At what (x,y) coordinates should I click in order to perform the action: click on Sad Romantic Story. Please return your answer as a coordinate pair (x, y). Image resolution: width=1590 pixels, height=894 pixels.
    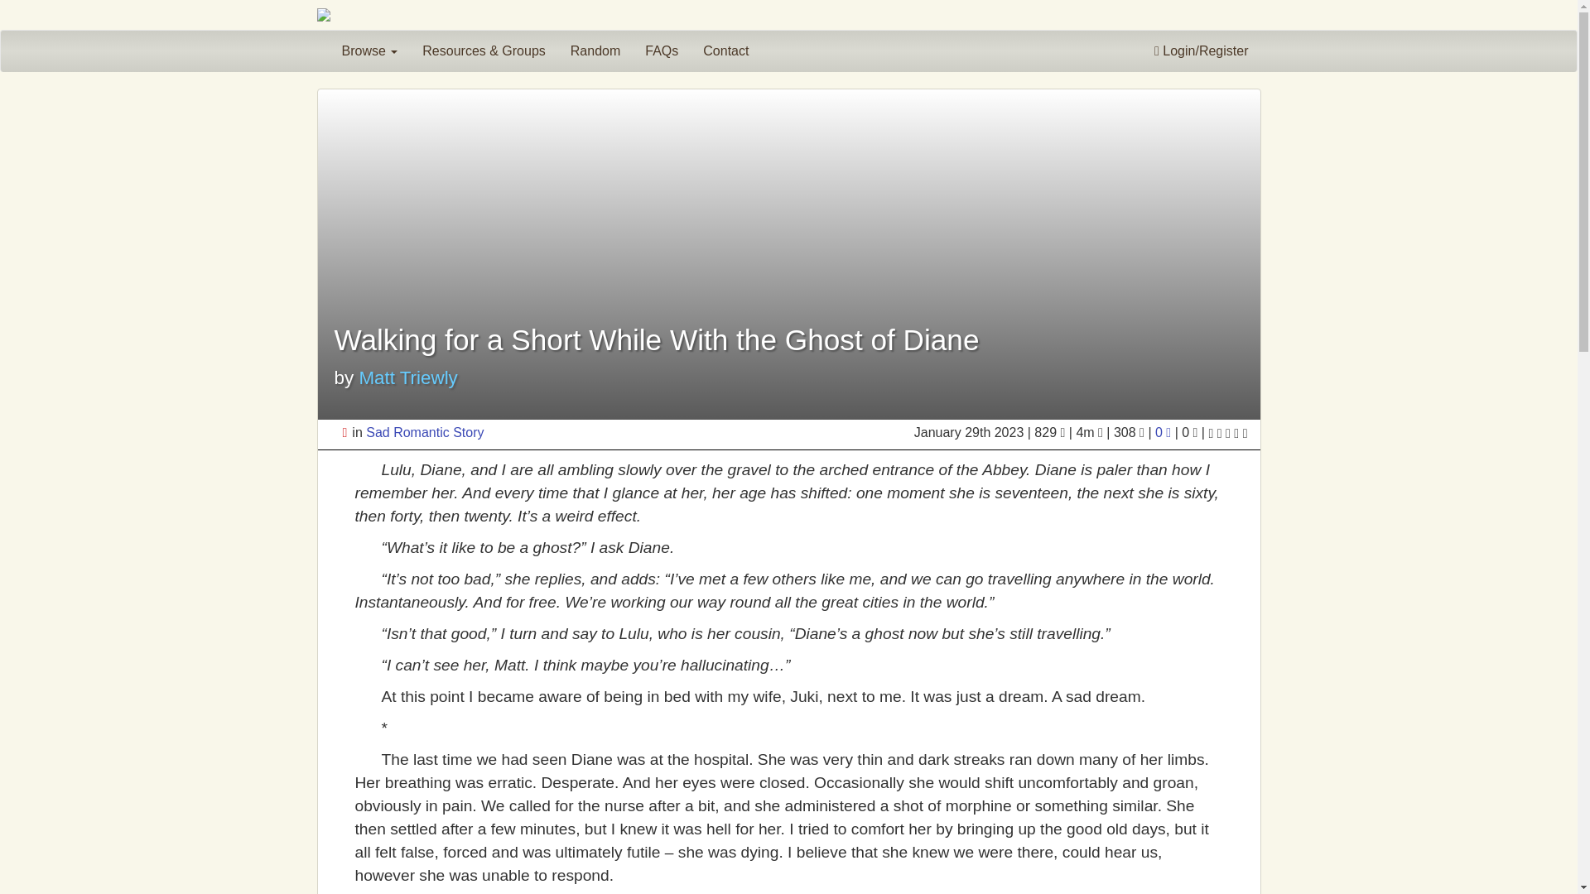
    Looking at the image, I should click on (424, 432).